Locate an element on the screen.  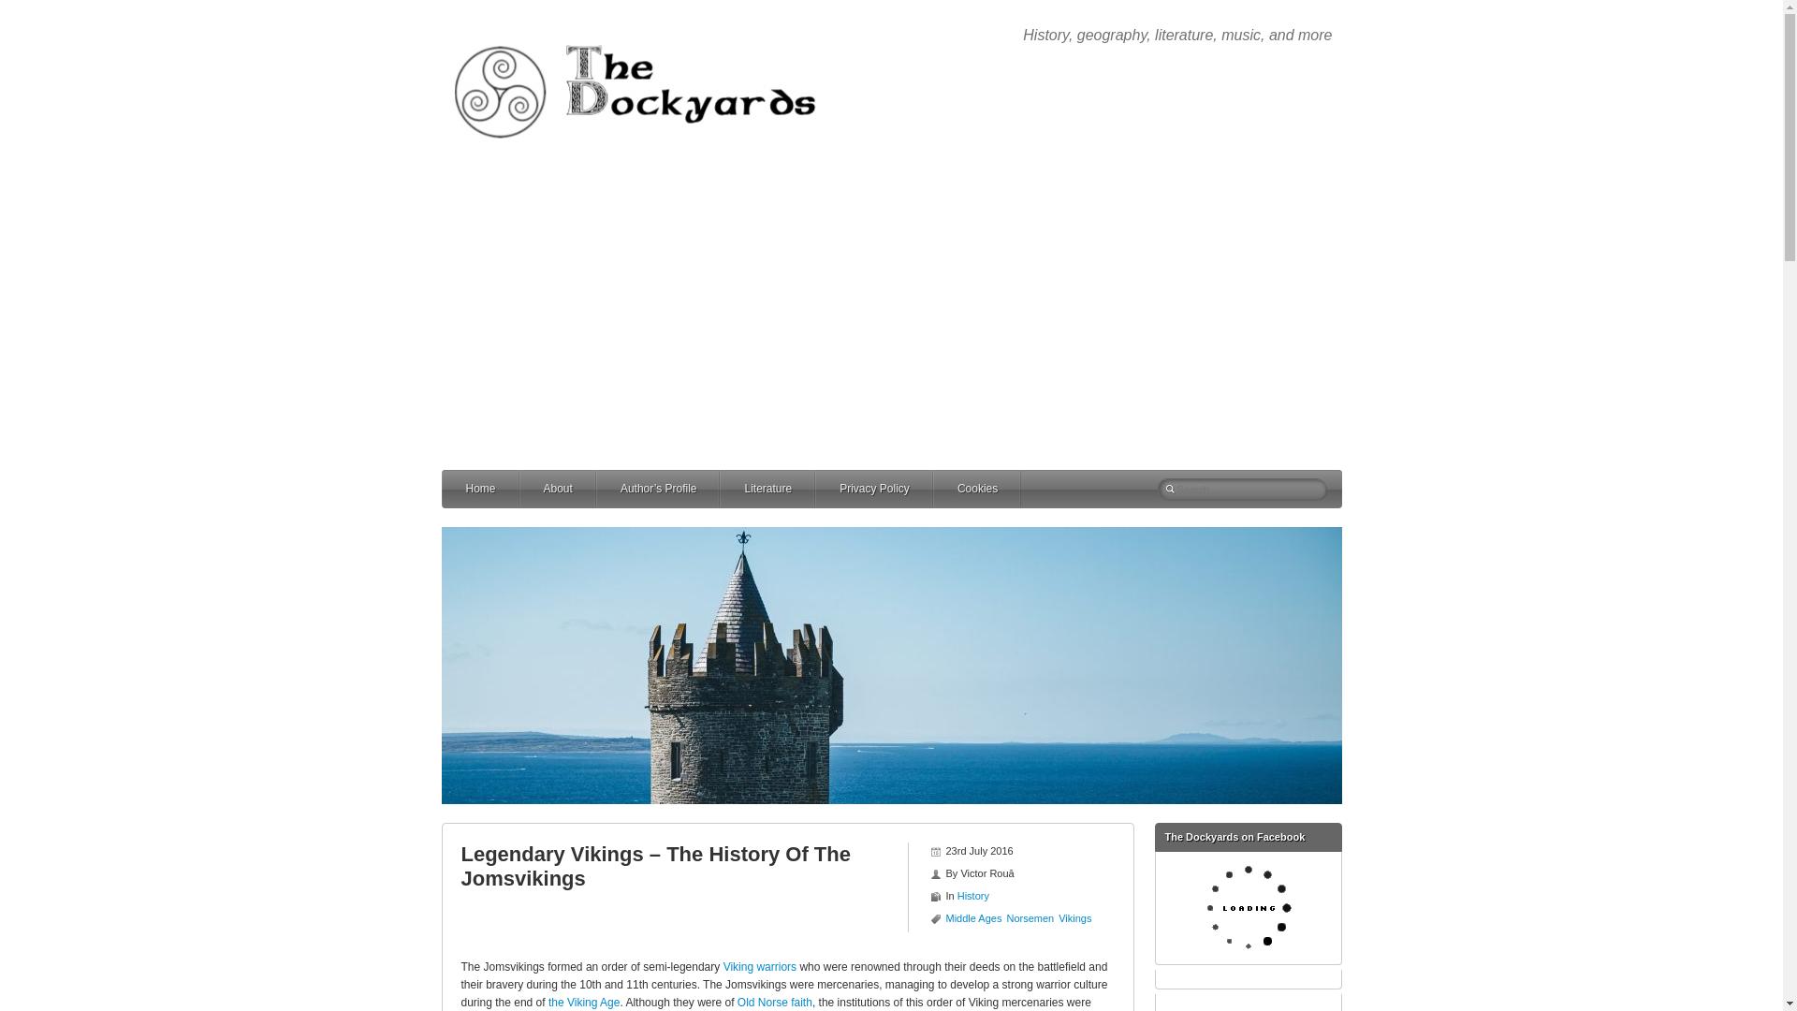
Cookies is located at coordinates (1001, 489).